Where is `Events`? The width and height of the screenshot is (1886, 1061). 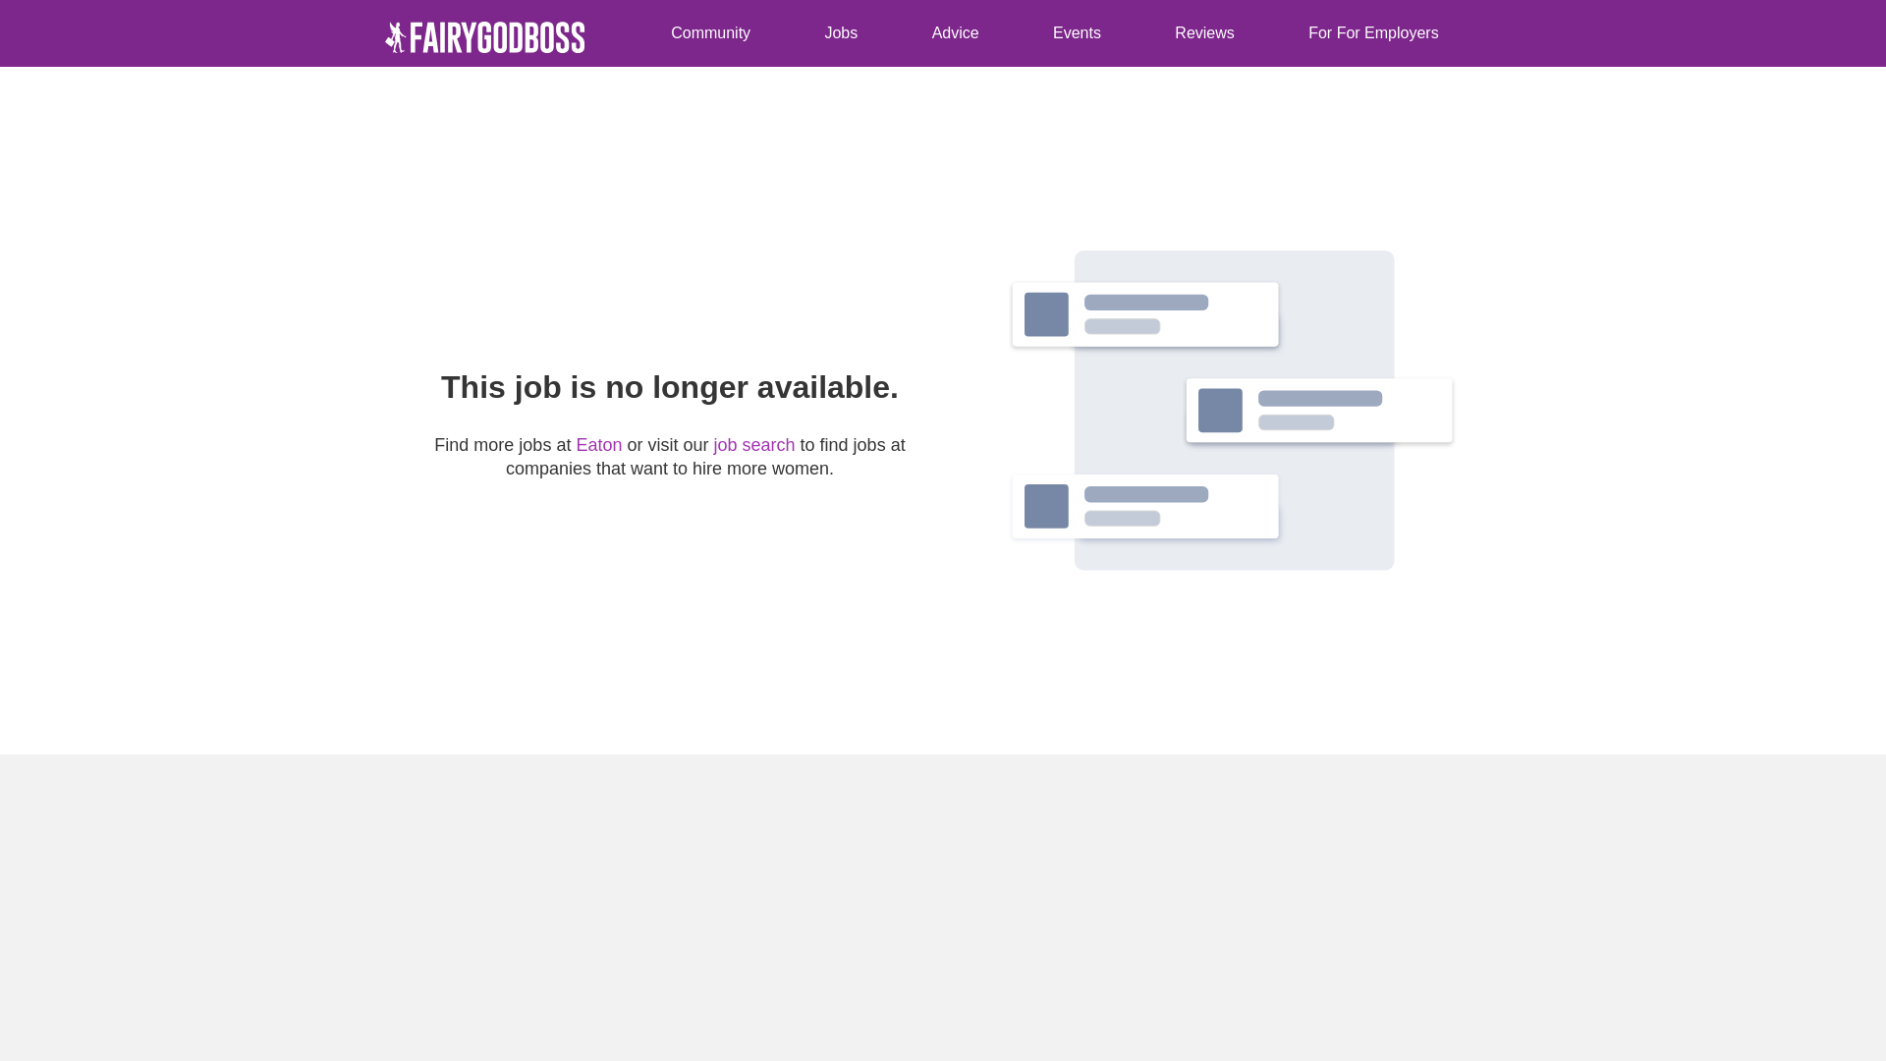 Events is located at coordinates (1077, 33).